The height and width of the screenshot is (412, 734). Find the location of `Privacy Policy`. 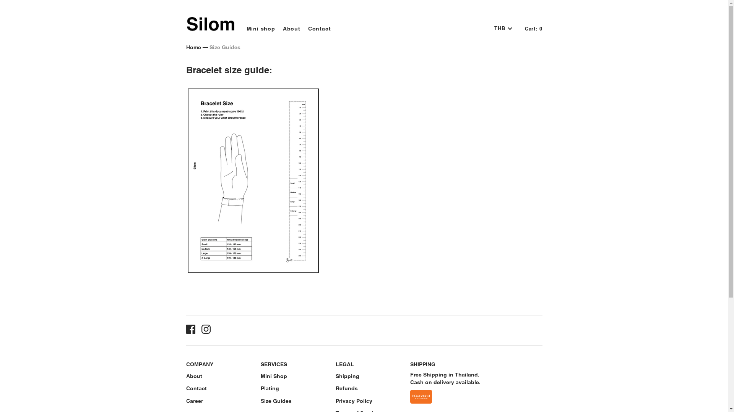

Privacy Policy is located at coordinates (354, 401).